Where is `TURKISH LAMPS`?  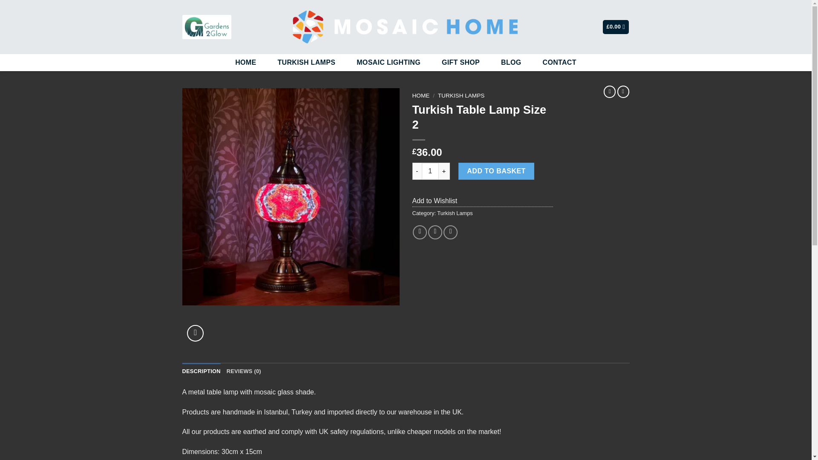 TURKISH LAMPS is located at coordinates (461, 95).